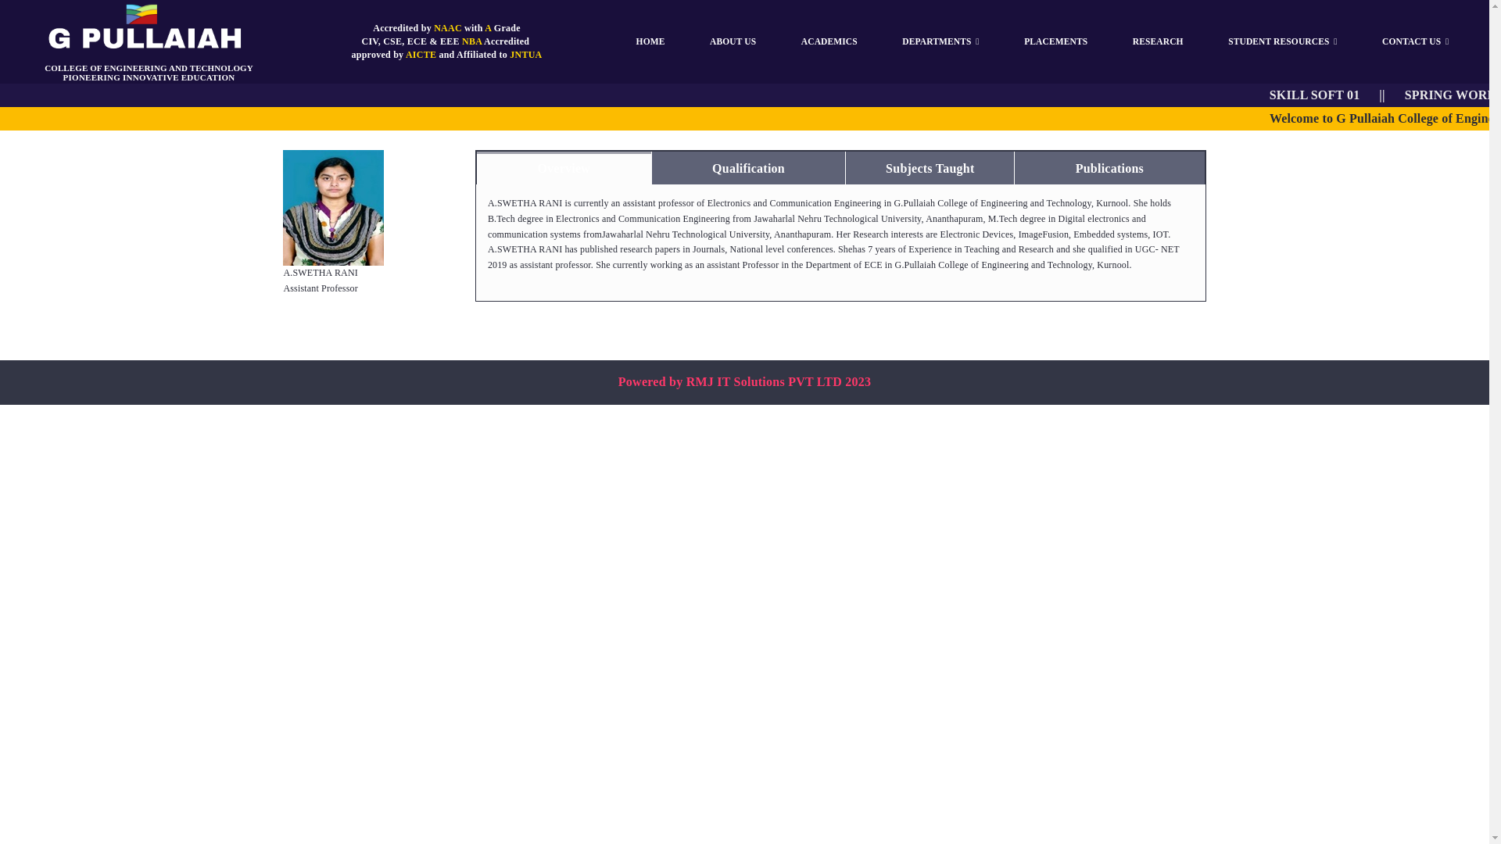 The image size is (1501, 844). I want to click on HOME, so click(650, 42).